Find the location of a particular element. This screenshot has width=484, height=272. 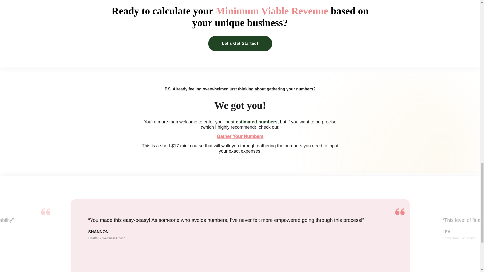

Gather Your Numbers is located at coordinates (240, 137).